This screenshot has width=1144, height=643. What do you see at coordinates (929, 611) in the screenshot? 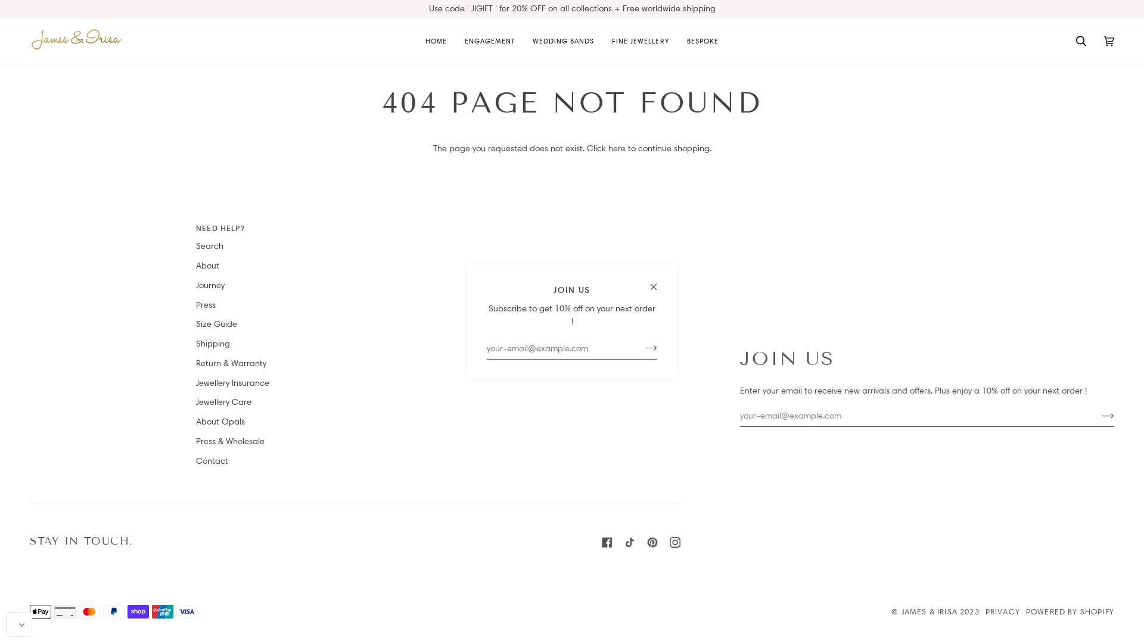
I see `JAMES & IRISA` at bounding box center [929, 611].